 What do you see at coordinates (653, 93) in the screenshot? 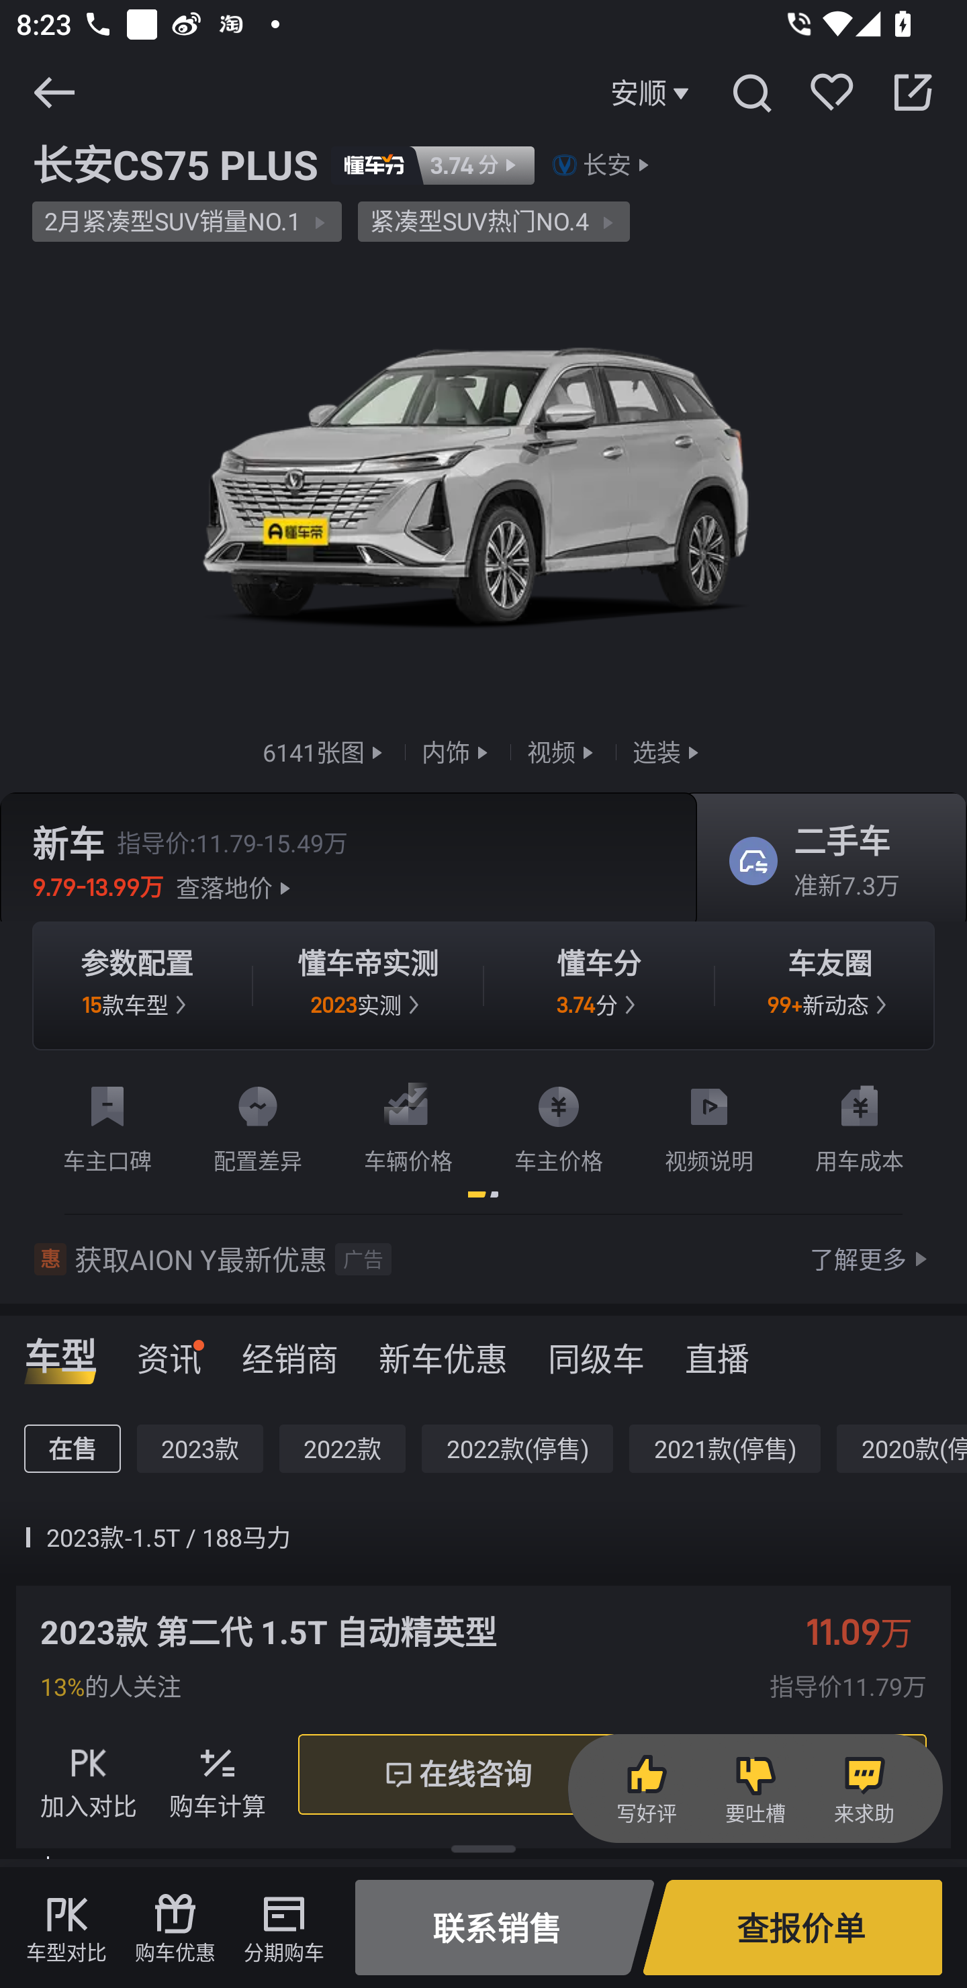
I see `安顺` at bounding box center [653, 93].